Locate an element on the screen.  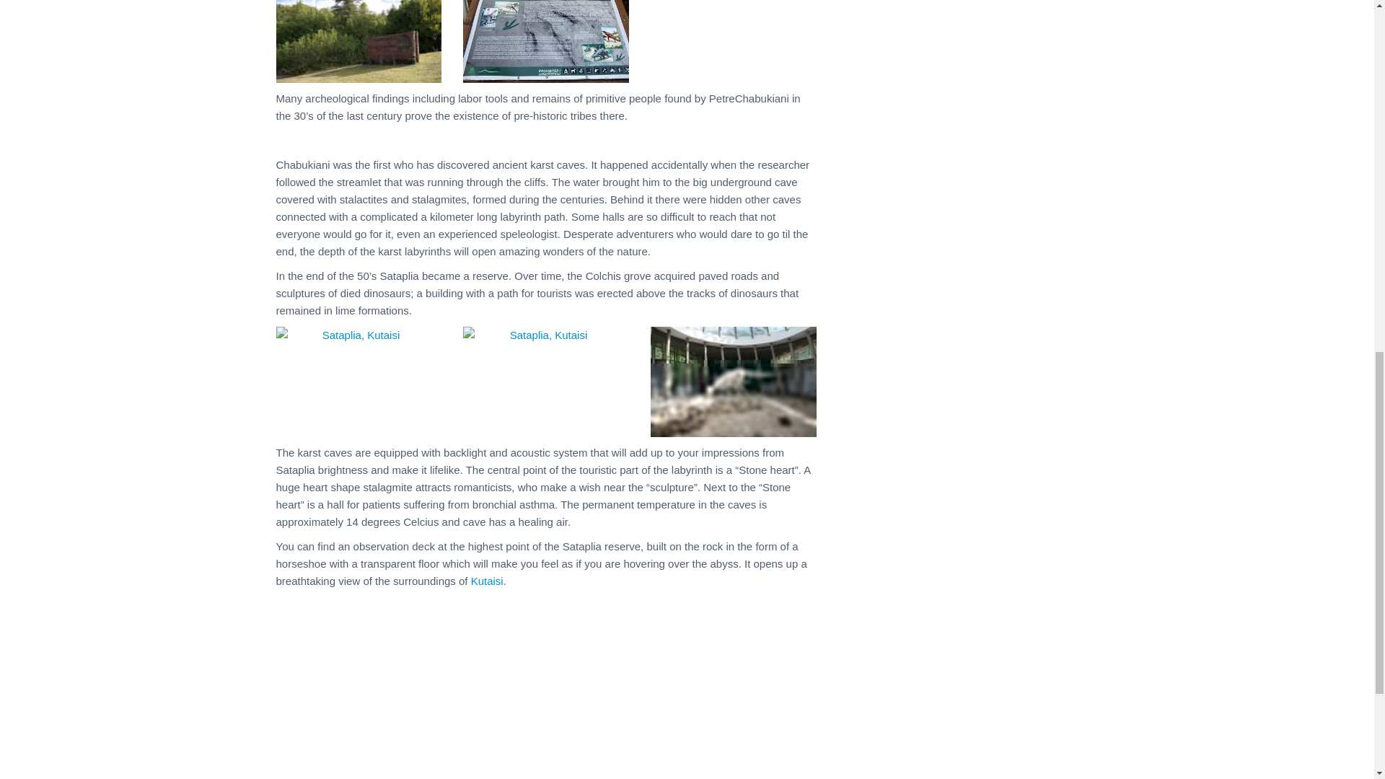
Sataplia Nature Reserve is located at coordinates (545, 41).